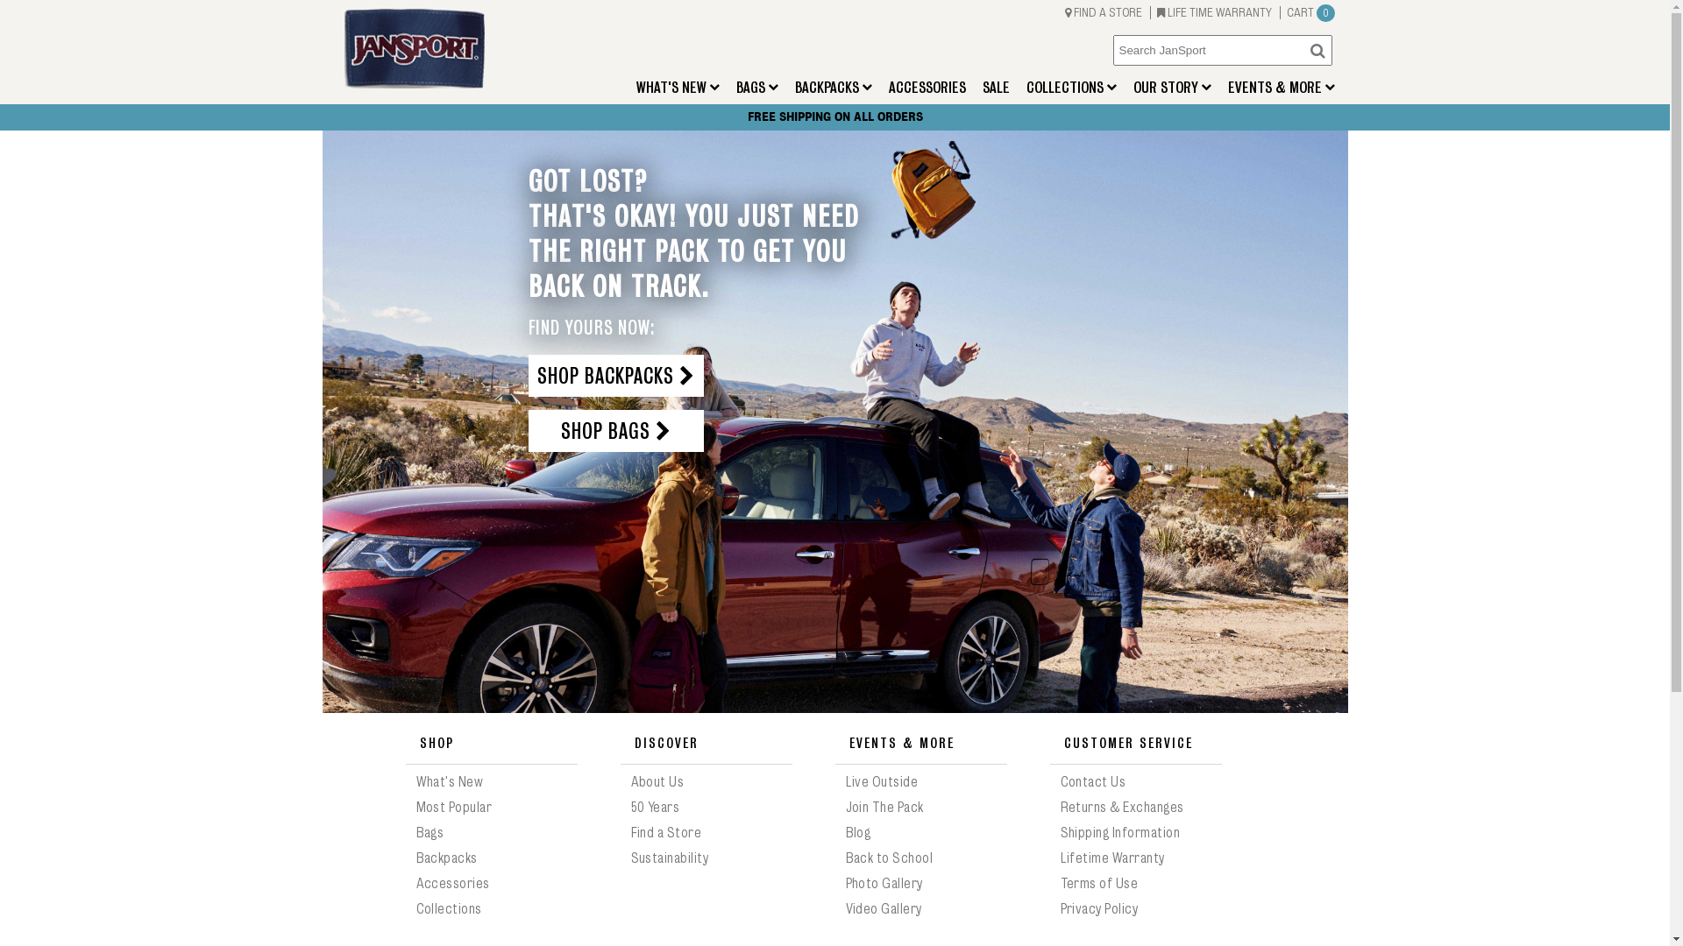 The height and width of the screenshot is (946, 1683). Describe the element at coordinates (670, 858) in the screenshot. I see `Sustainability` at that location.